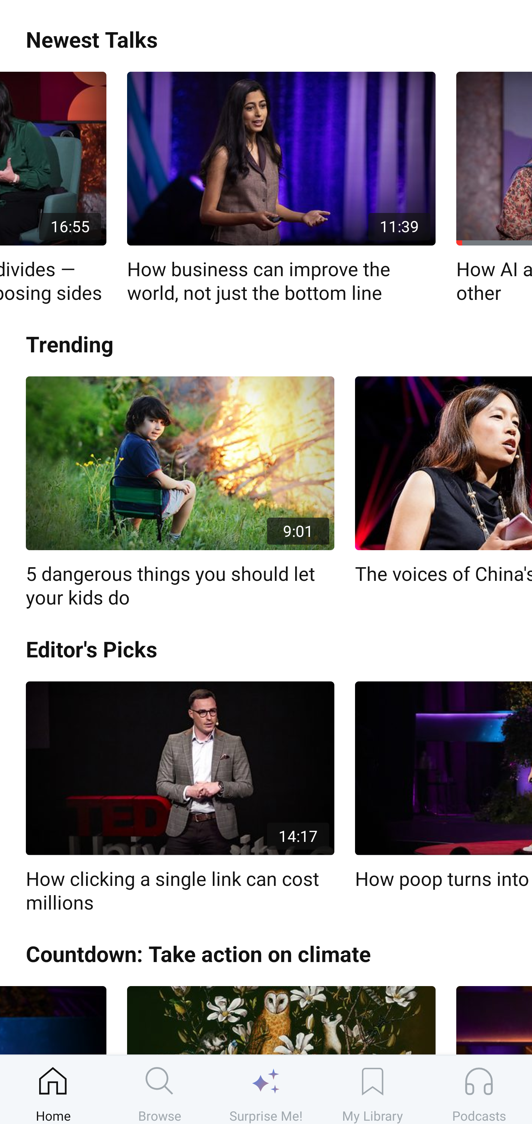 The image size is (532, 1124). I want to click on Browse, so click(160, 1090).